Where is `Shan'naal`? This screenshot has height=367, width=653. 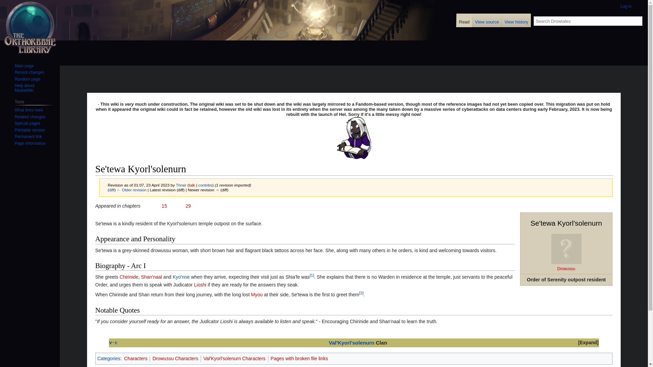 Shan'naal is located at coordinates (151, 277).